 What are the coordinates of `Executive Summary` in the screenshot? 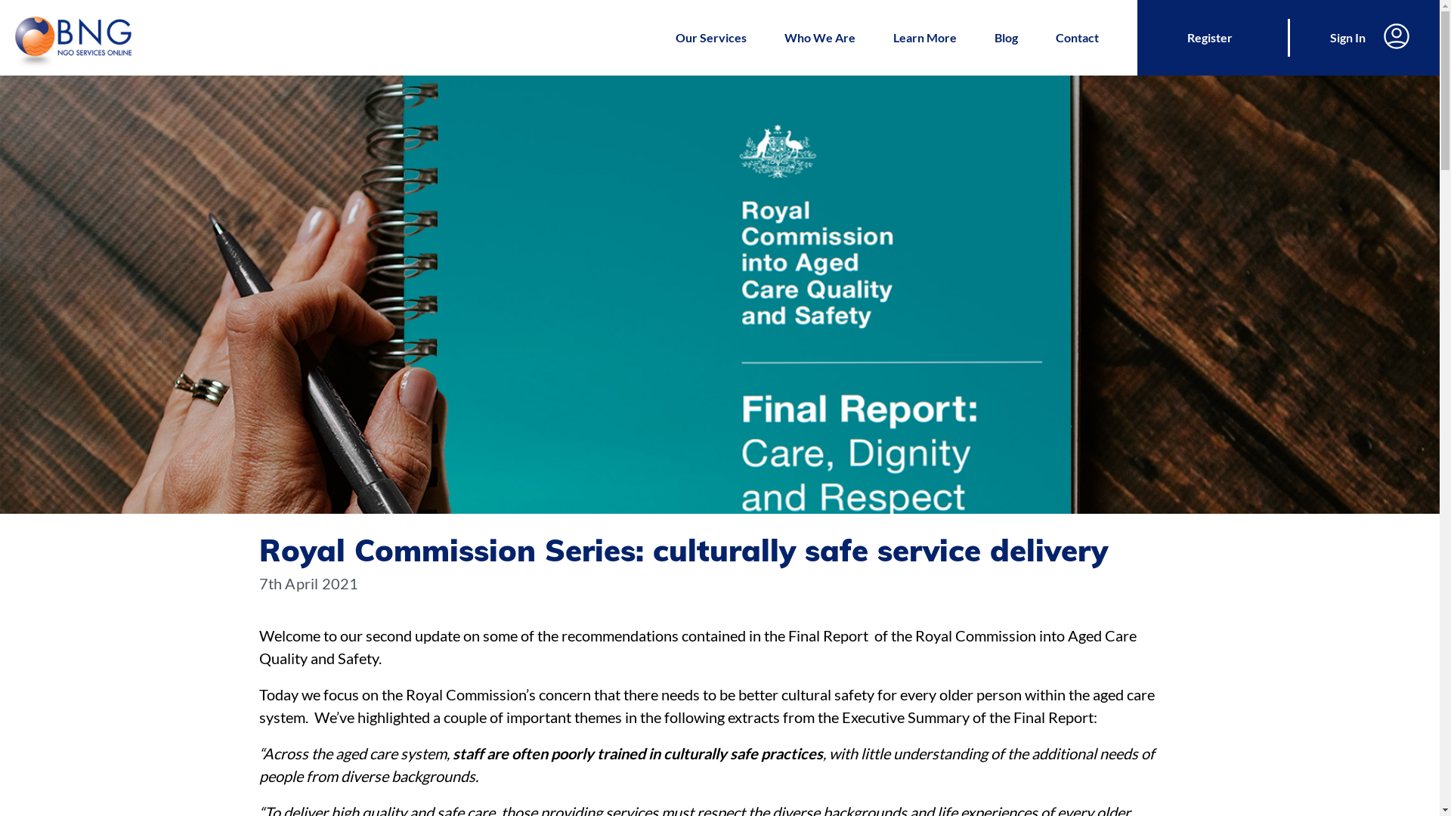 It's located at (905, 717).